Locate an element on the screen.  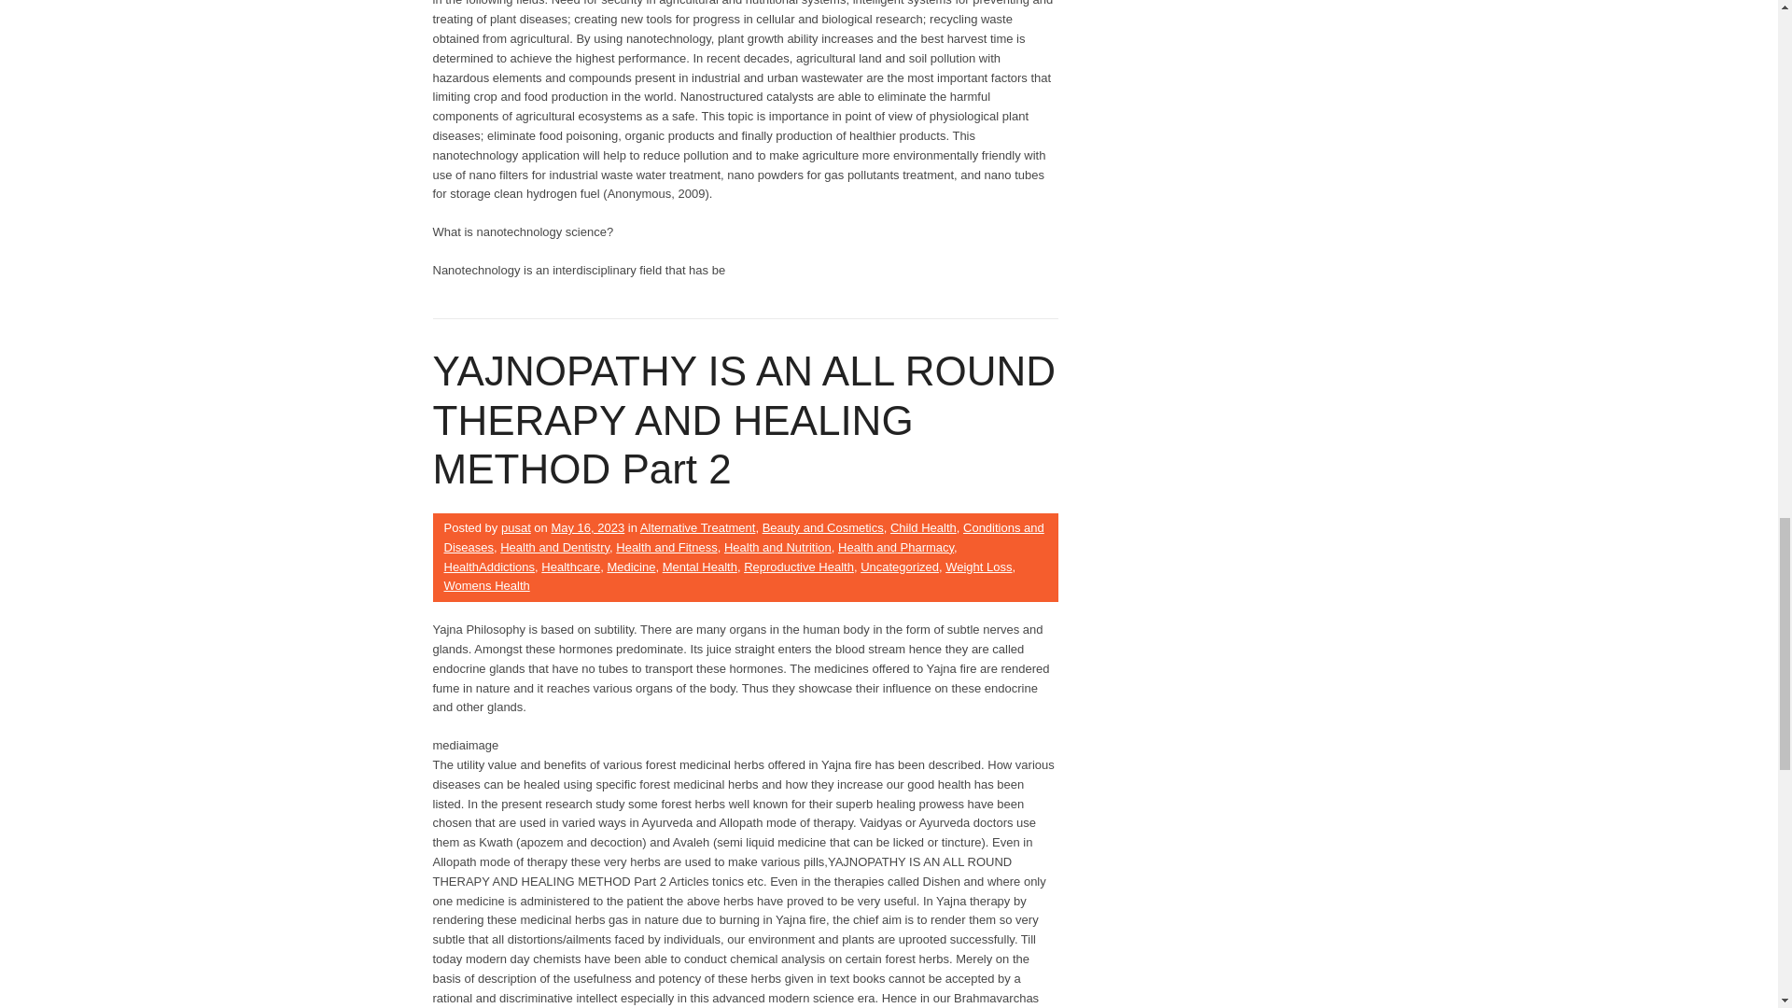
Healthcare is located at coordinates (570, 567).